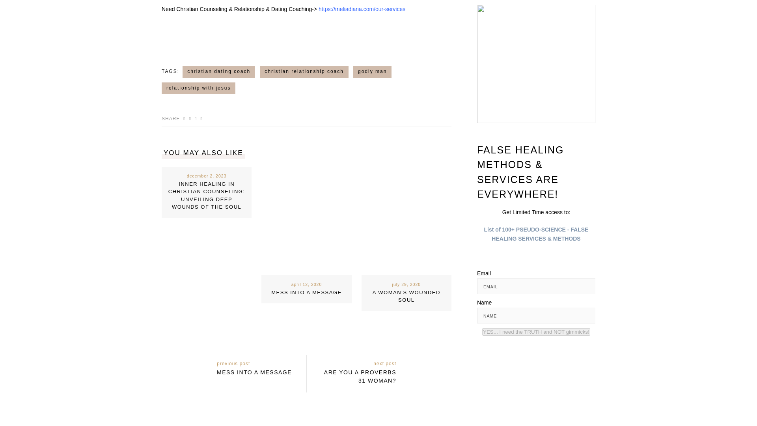 This screenshot has width=757, height=426. Describe the element at coordinates (218, 72) in the screenshot. I see `christian dating coach` at that location.